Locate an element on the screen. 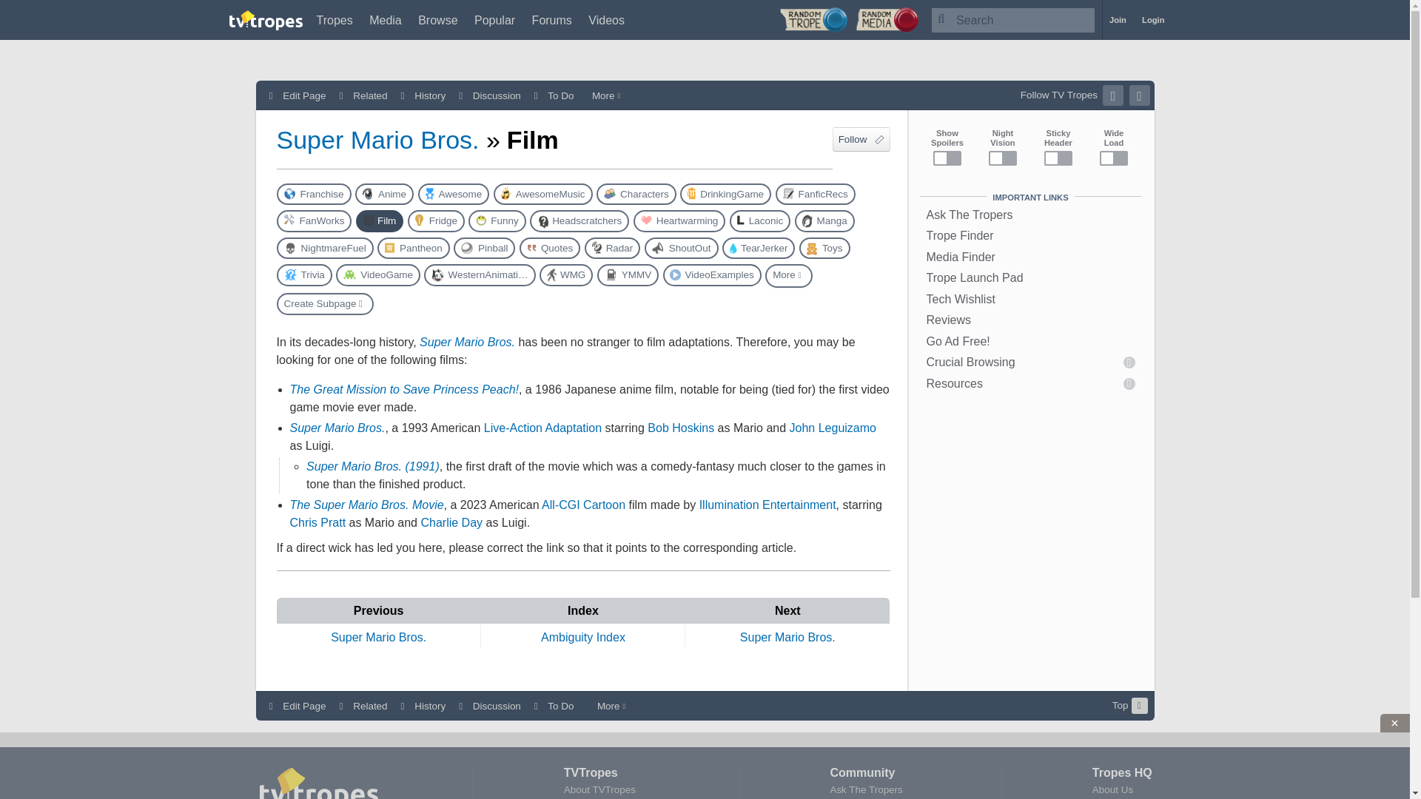  The Pinball page is located at coordinates (484, 247).